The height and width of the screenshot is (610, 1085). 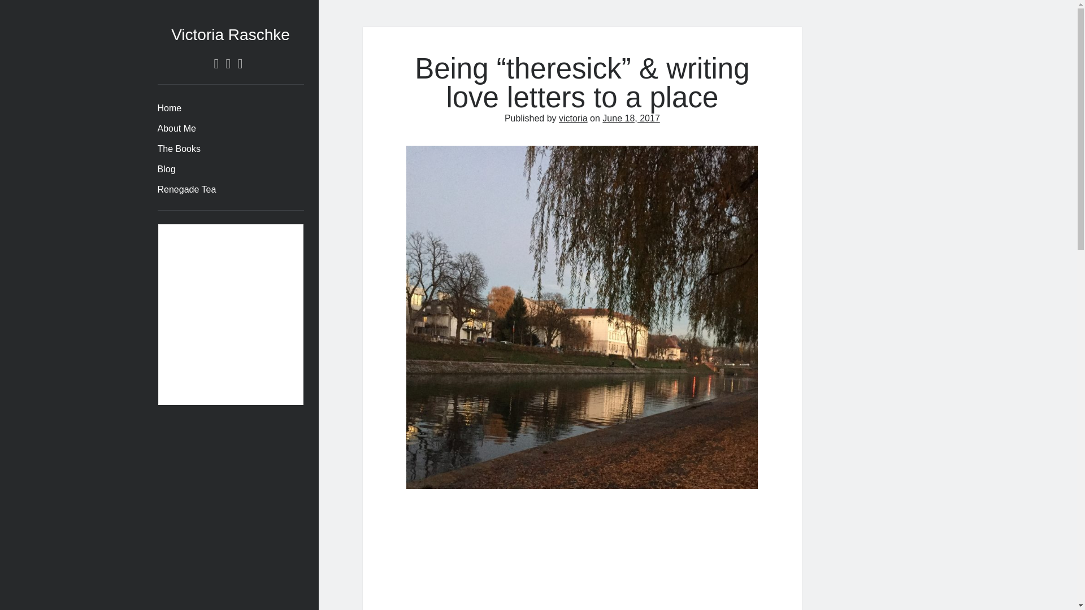 I want to click on The Books, so click(x=179, y=149).